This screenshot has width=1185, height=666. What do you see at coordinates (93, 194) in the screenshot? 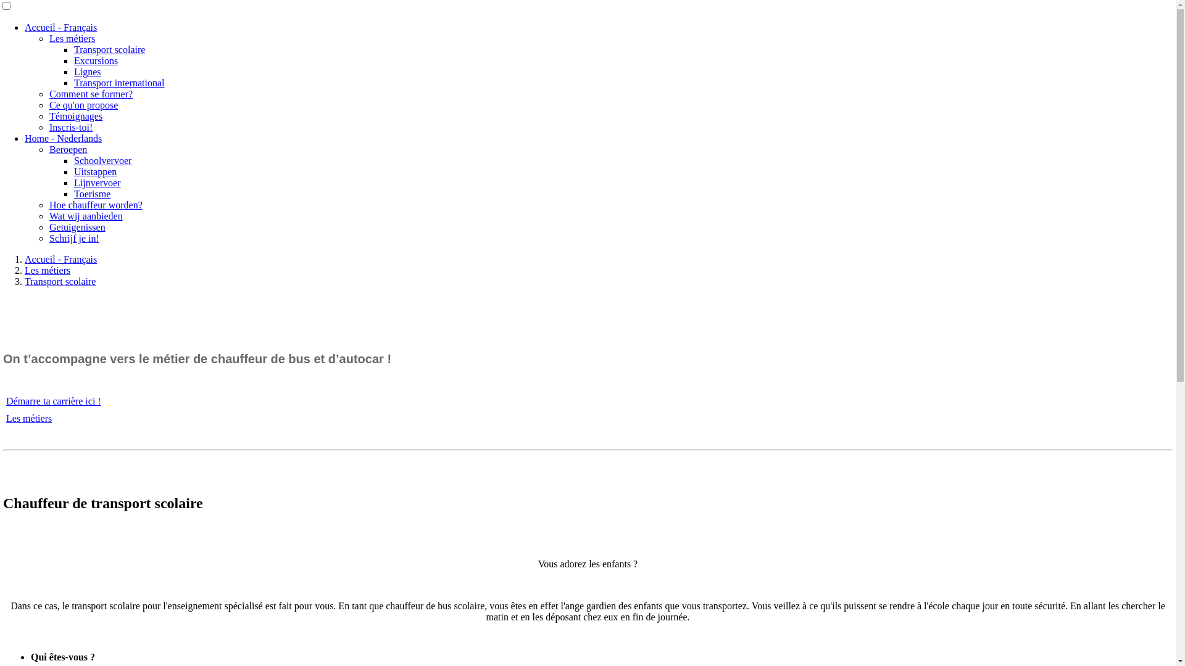
I see `Toerisme` at bounding box center [93, 194].